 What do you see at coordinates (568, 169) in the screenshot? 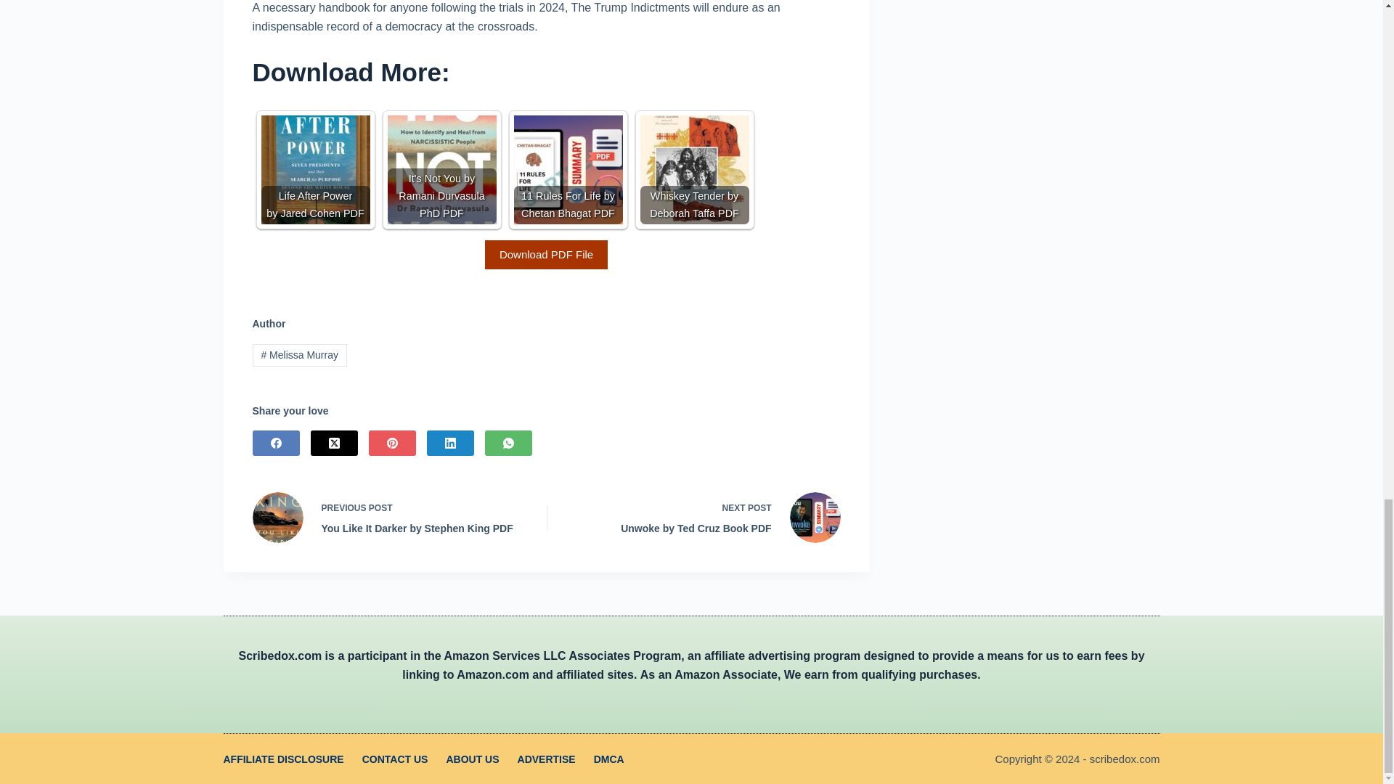
I see `11 Rules For Life by Chetan Bhagat PDF` at bounding box center [568, 169].